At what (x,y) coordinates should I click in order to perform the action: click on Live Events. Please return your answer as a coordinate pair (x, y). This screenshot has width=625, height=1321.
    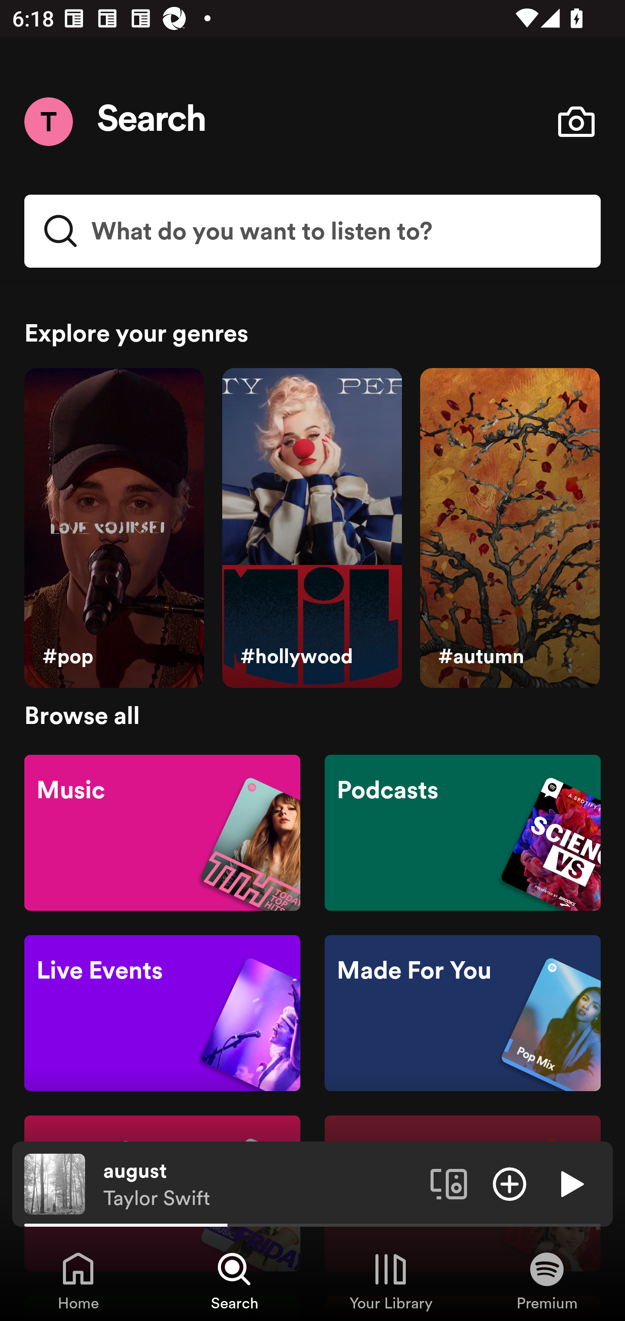
    Looking at the image, I should click on (162, 1013).